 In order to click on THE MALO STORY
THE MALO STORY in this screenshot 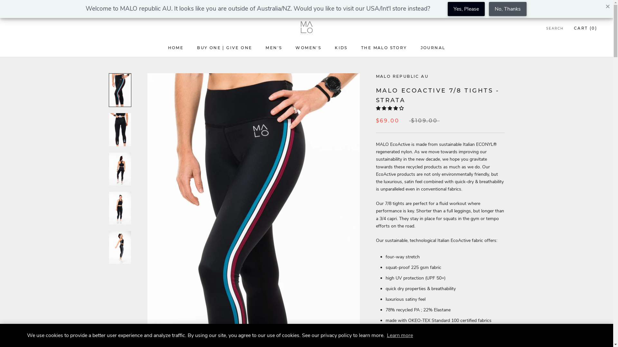, I will do `click(384, 48)`.